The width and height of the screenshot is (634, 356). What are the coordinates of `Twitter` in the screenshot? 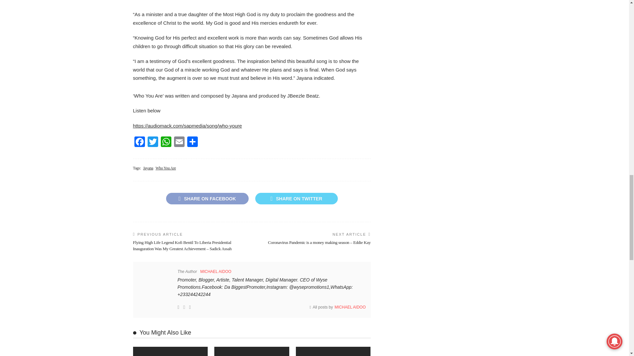 It's located at (152, 142).